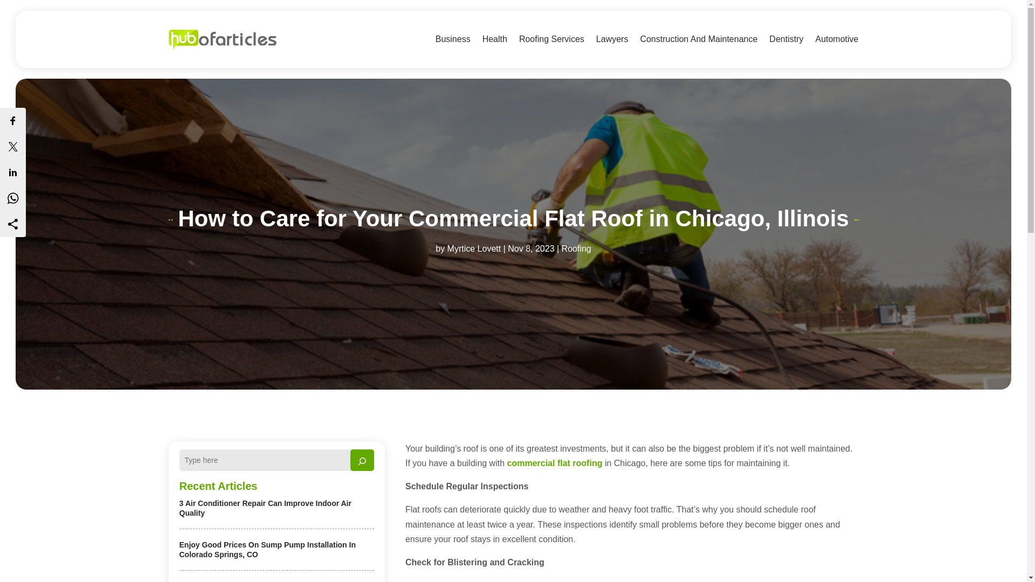 This screenshot has width=1035, height=582. Describe the element at coordinates (699, 39) in the screenshot. I see `Construction And Maintenance` at that location.